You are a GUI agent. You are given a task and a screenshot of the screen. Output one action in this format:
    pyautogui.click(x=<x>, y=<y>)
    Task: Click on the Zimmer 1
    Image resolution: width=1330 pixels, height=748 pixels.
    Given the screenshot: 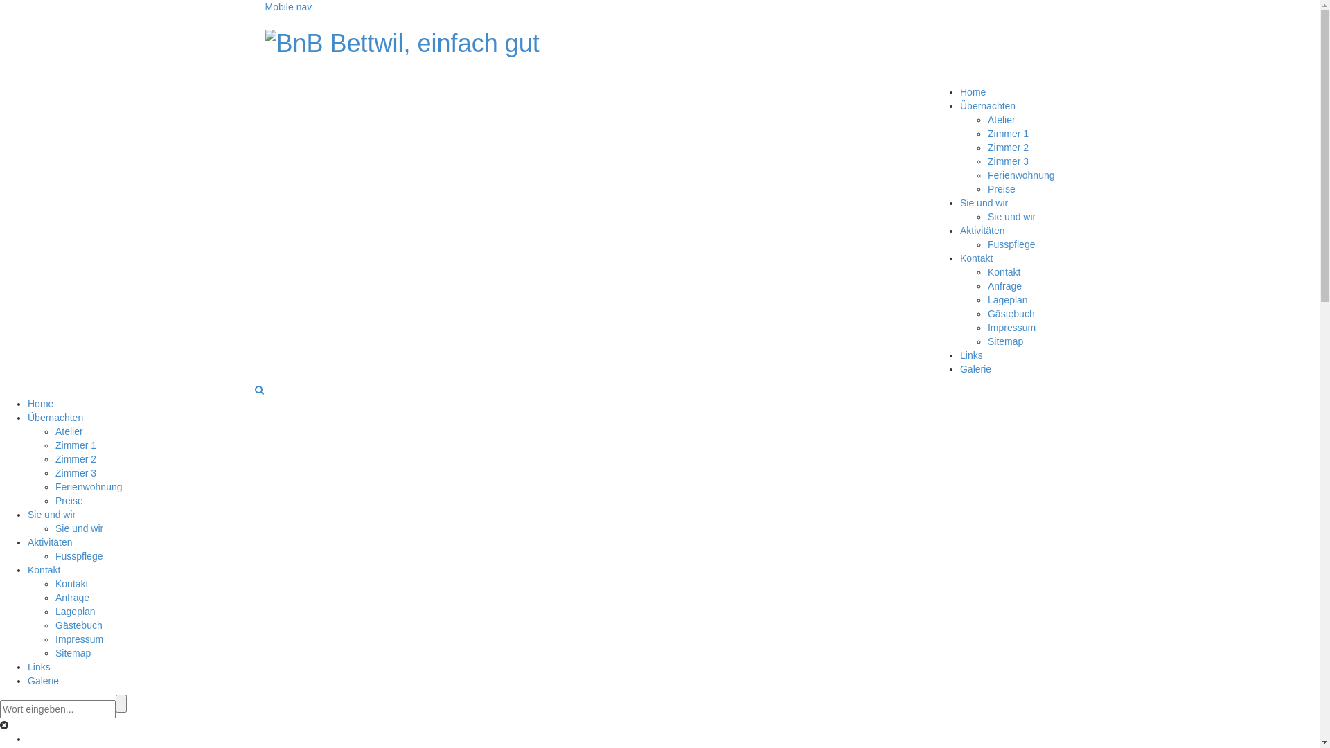 What is the action you would take?
    pyautogui.click(x=76, y=445)
    